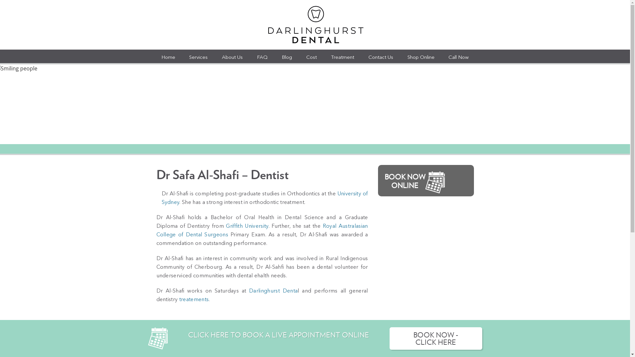 Image resolution: width=635 pixels, height=357 pixels. What do you see at coordinates (421, 56) in the screenshot?
I see `Shop Online` at bounding box center [421, 56].